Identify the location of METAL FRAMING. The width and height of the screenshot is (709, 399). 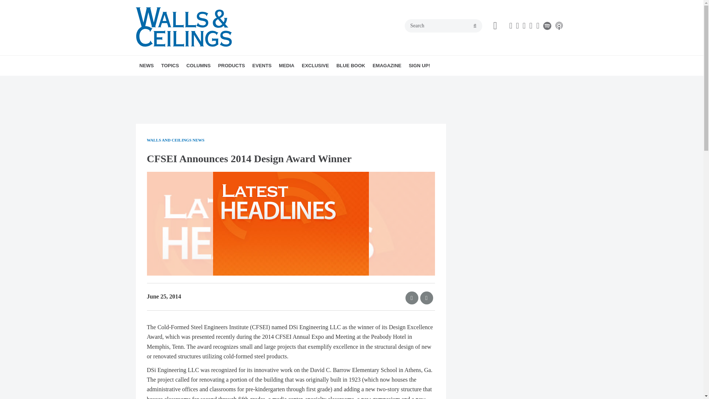
(213, 82).